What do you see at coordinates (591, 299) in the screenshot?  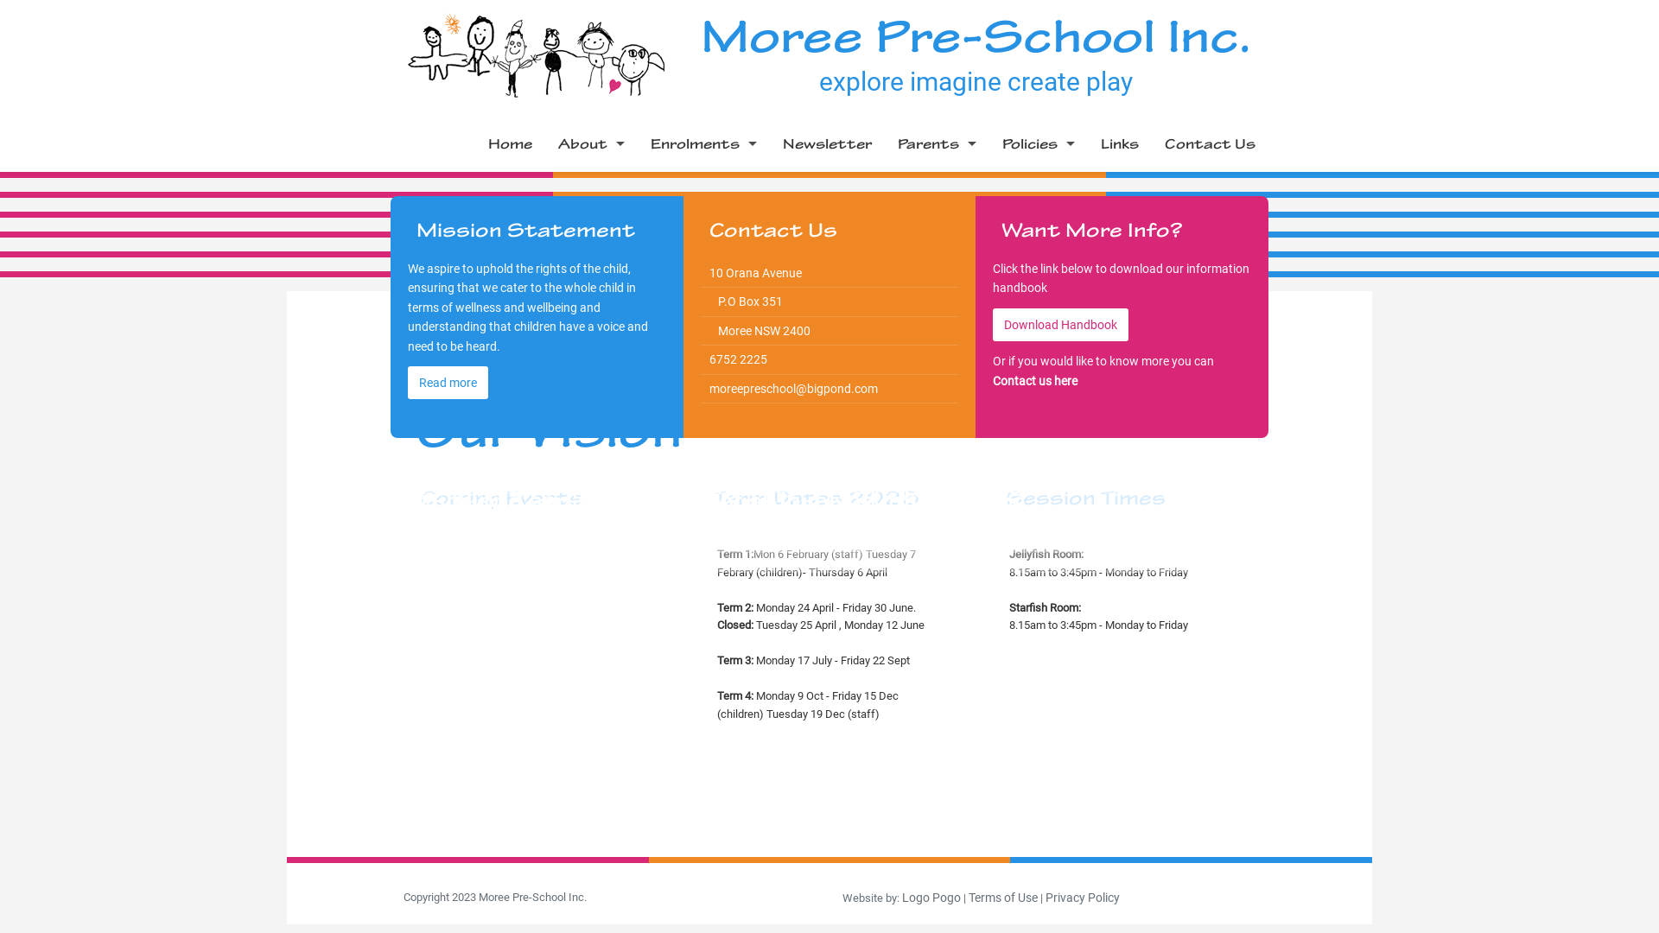 I see `Photo Gallery` at bounding box center [591, 299].